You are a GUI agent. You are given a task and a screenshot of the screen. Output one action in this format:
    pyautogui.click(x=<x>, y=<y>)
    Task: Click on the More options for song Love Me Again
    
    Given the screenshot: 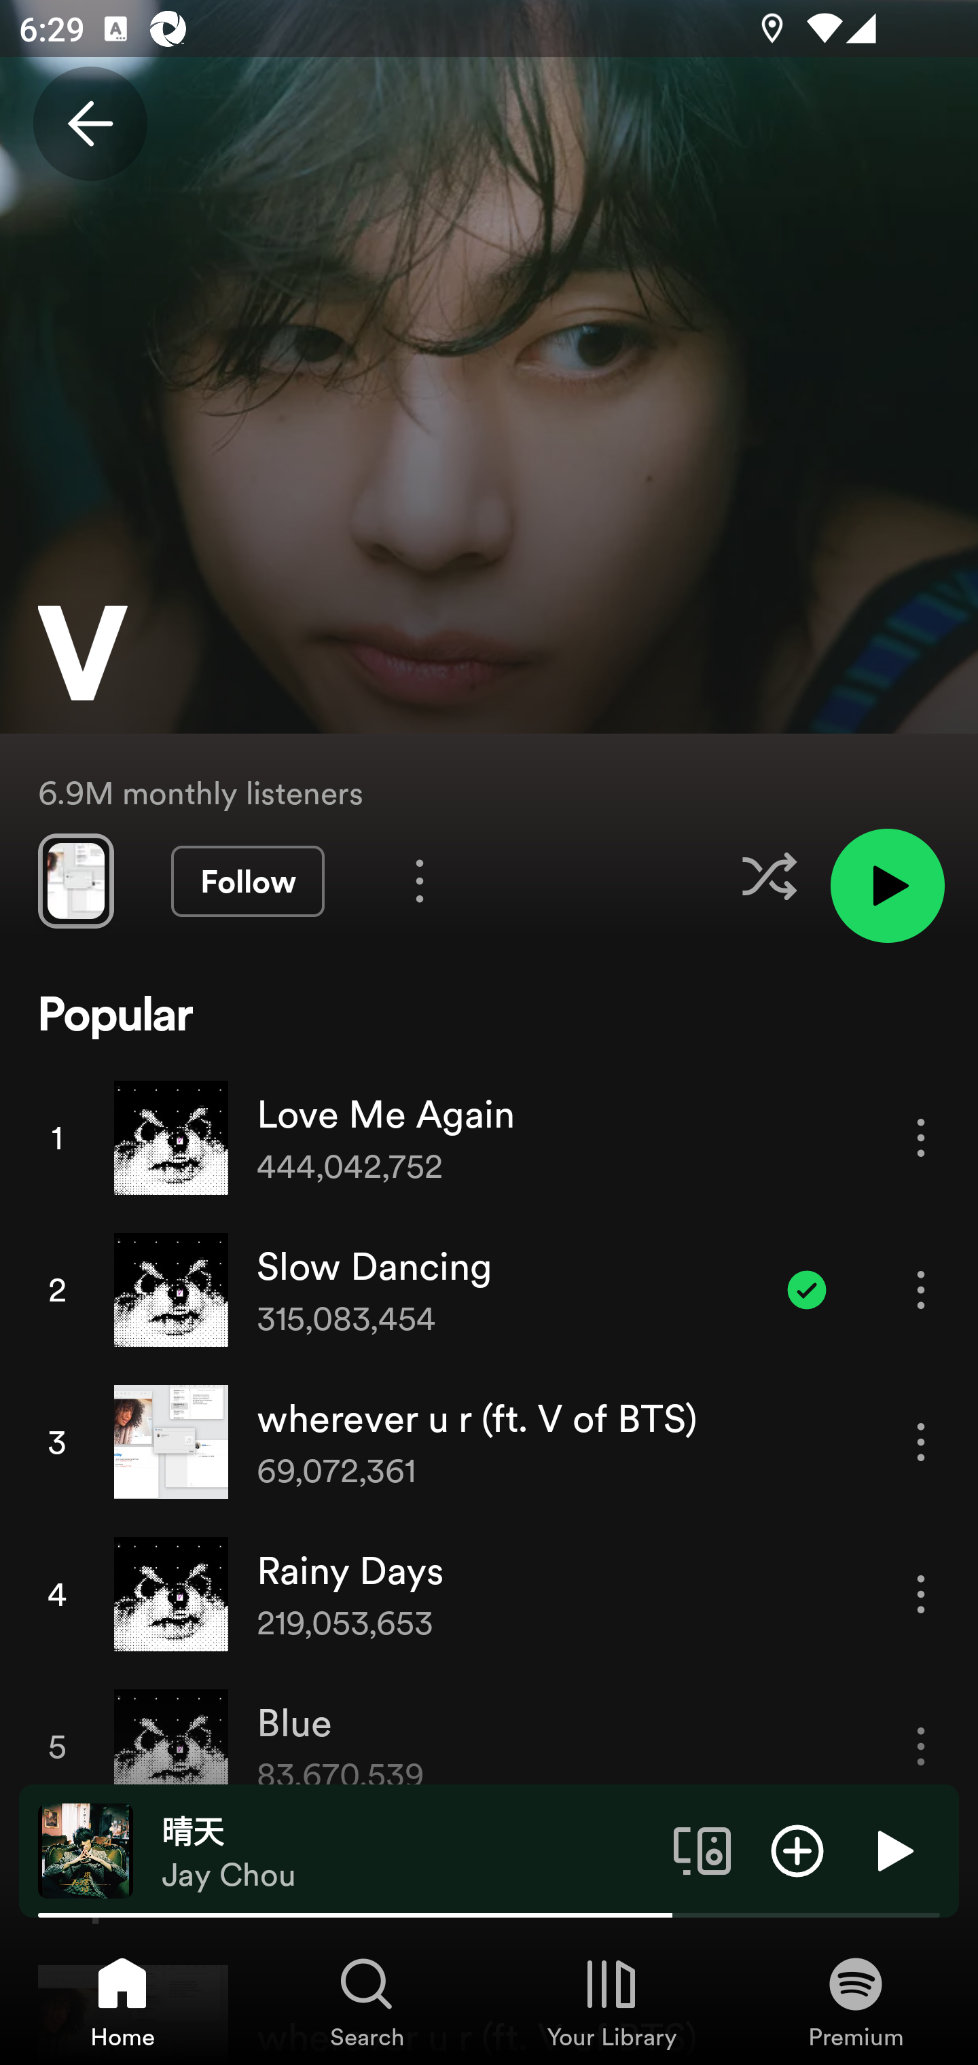 What is the action you would take?
    pyautogui.click(x=921, y=1137)
    